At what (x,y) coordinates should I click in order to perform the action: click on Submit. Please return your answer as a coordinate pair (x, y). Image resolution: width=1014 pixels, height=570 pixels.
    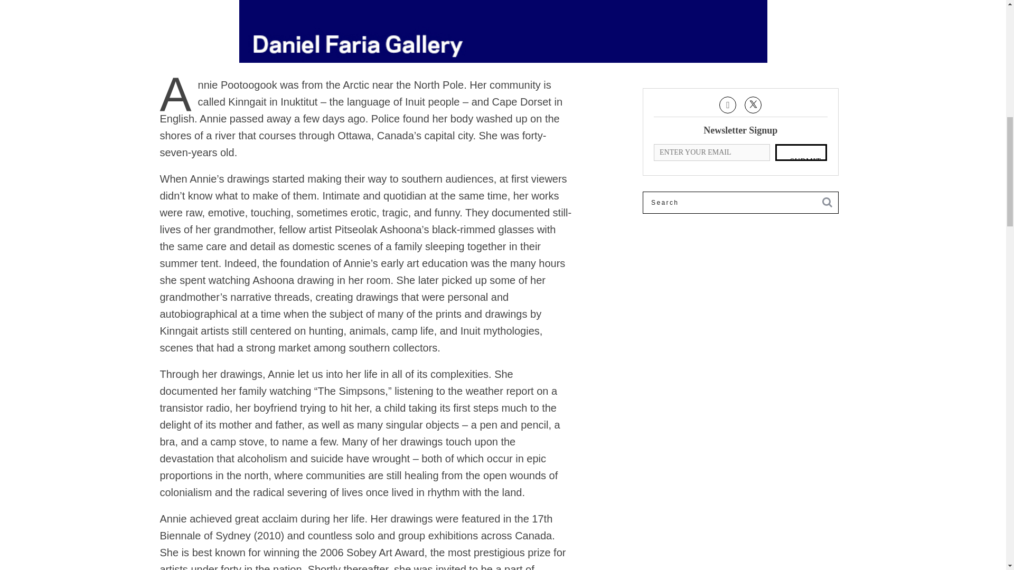
    Looking at the image, I should click on (801, 152).